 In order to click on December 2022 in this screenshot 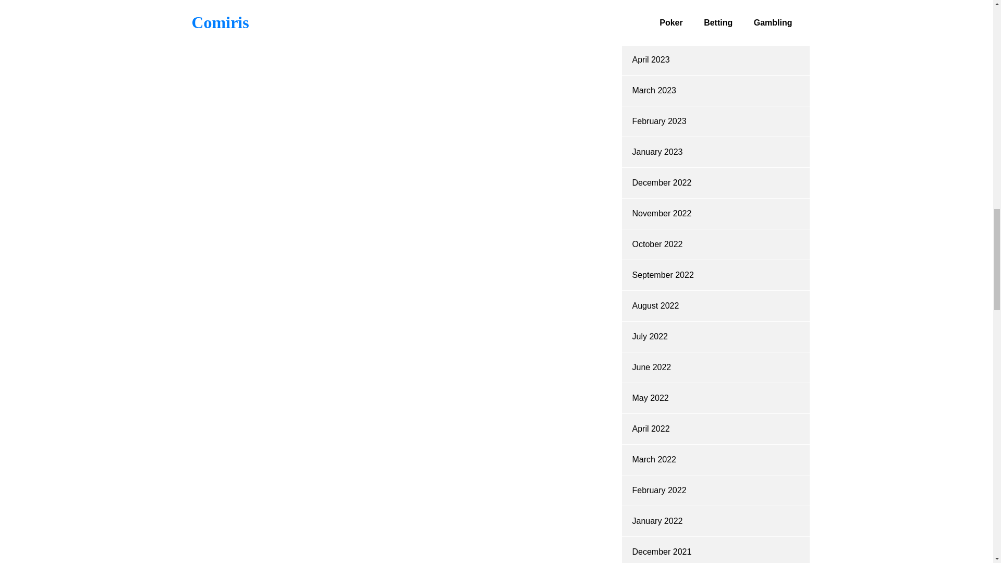, I will do `click(661, 182)`.